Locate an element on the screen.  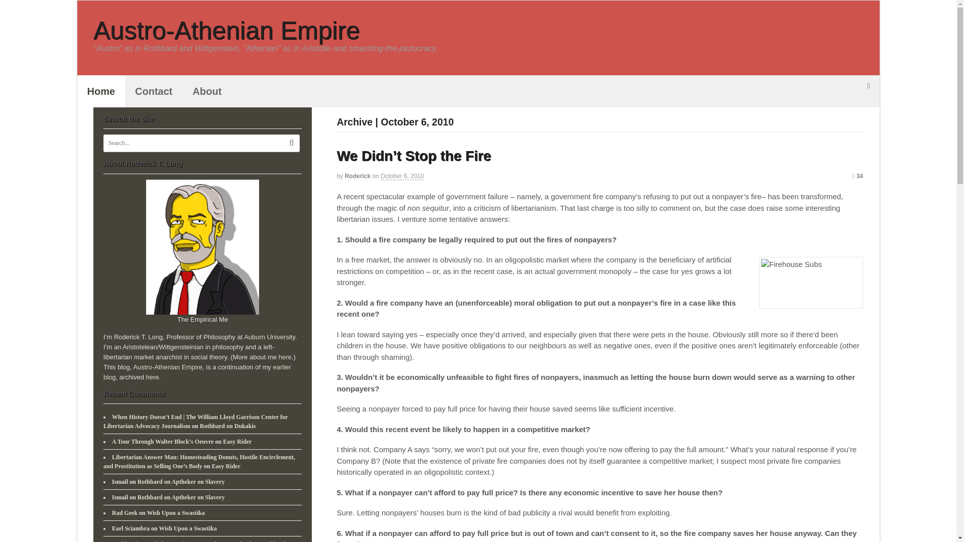
Rothbard on Aptheker on Slavery is located at coordinates (181, 481).